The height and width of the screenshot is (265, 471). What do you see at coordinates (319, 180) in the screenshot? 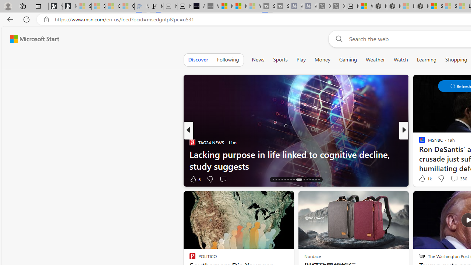
I see `AutomationID: tab-30` at bounding box center [319, 180].